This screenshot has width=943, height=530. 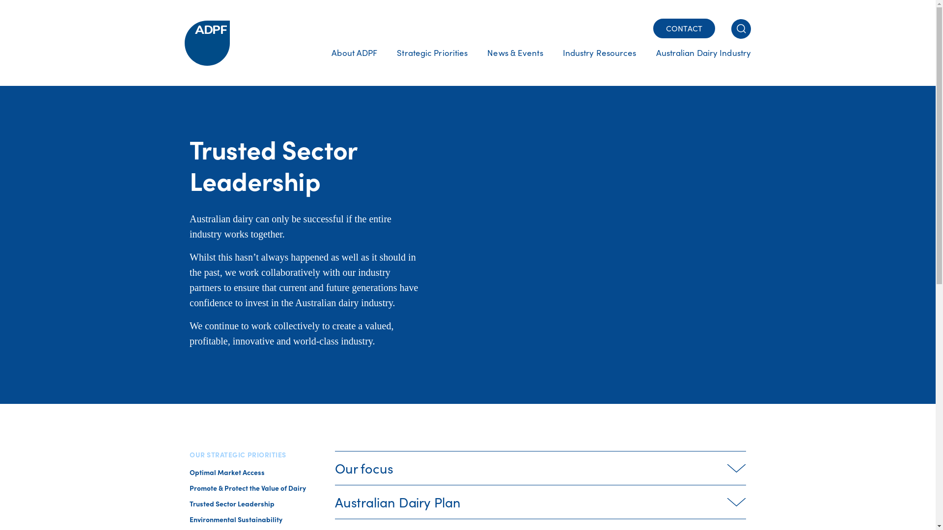 What do you see at coordinates (432, 63) in the screenshot?
I see `Strategic Priorities` at bounding box center [432, 63].